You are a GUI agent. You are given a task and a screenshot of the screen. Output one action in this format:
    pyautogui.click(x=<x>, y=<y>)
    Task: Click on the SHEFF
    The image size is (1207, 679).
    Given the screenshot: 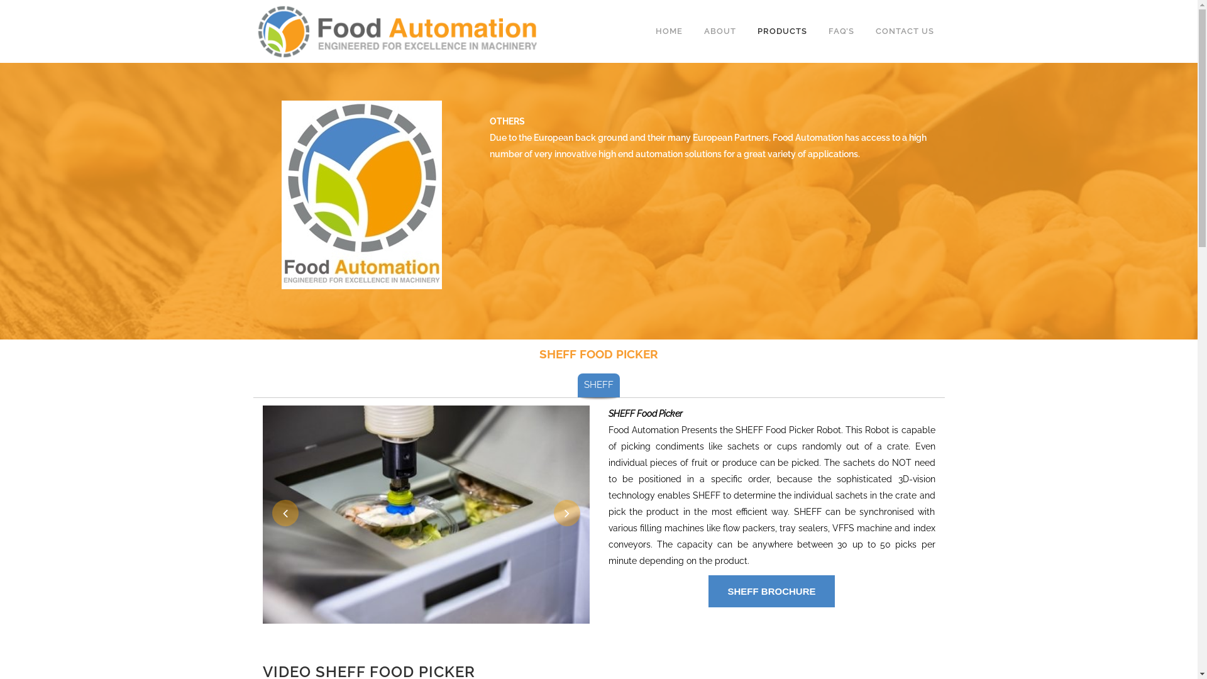 What is the action you would take?
    pyautogui.click(x=598, y=385)
    